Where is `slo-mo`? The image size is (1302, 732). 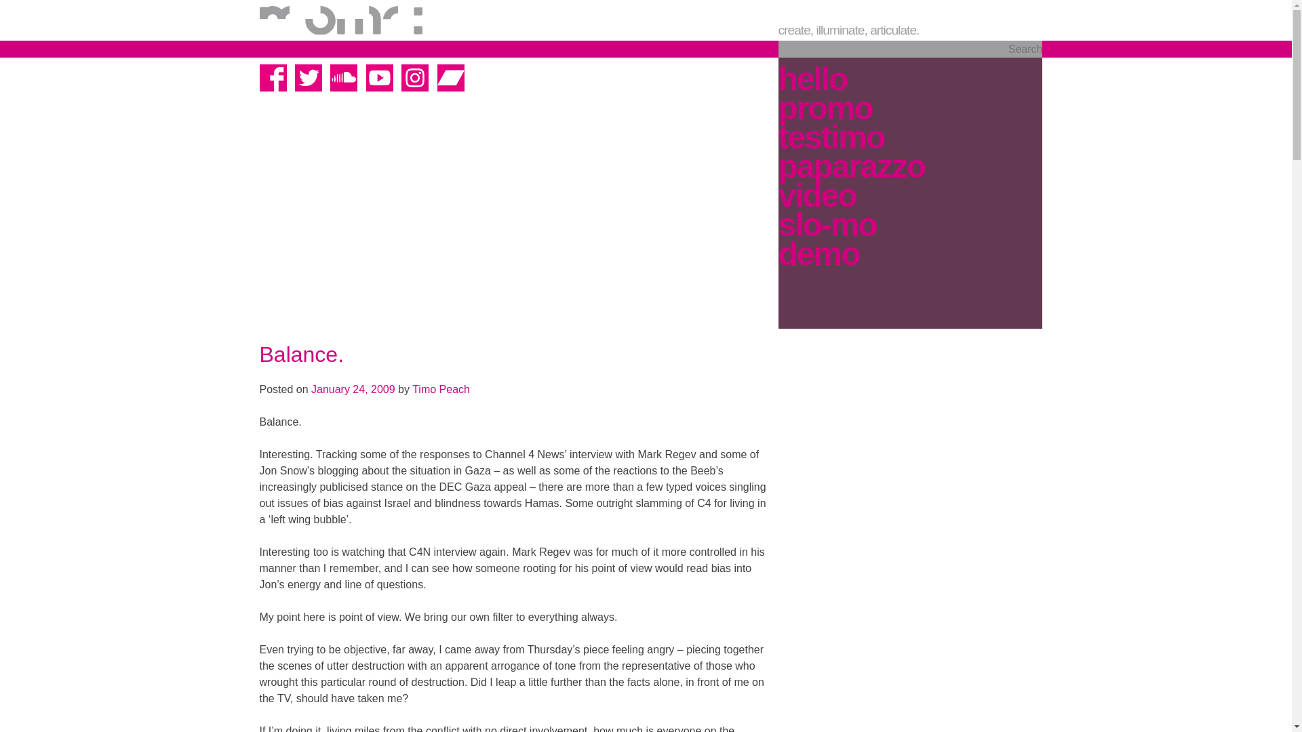 slo-mo is located at coordinates (827, 225).